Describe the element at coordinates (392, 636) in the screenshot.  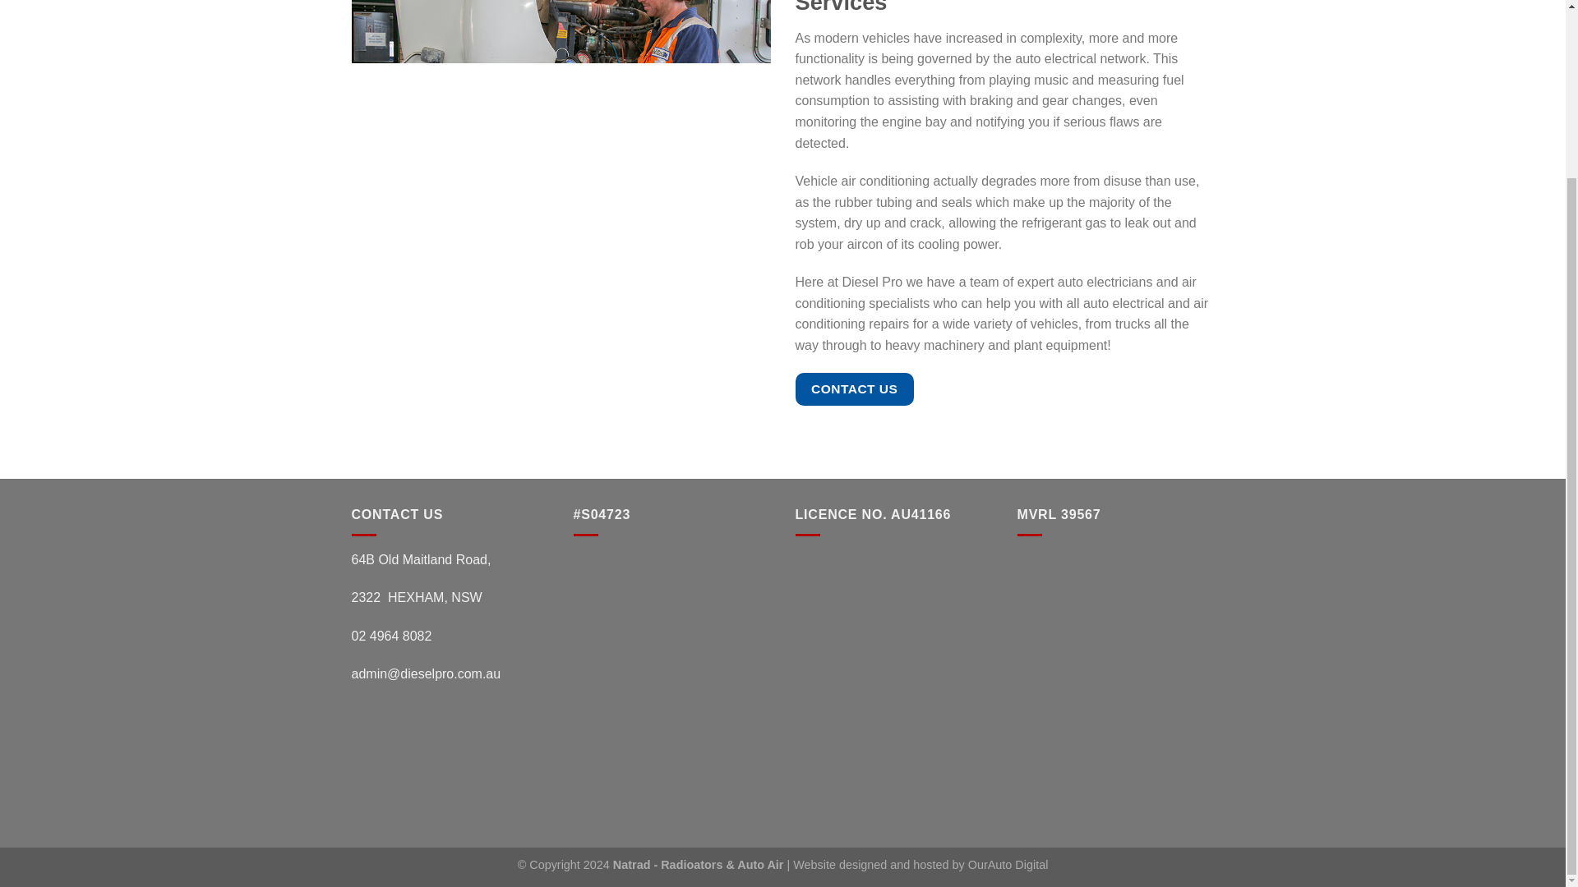
I see `02 4964 8082` at that location.